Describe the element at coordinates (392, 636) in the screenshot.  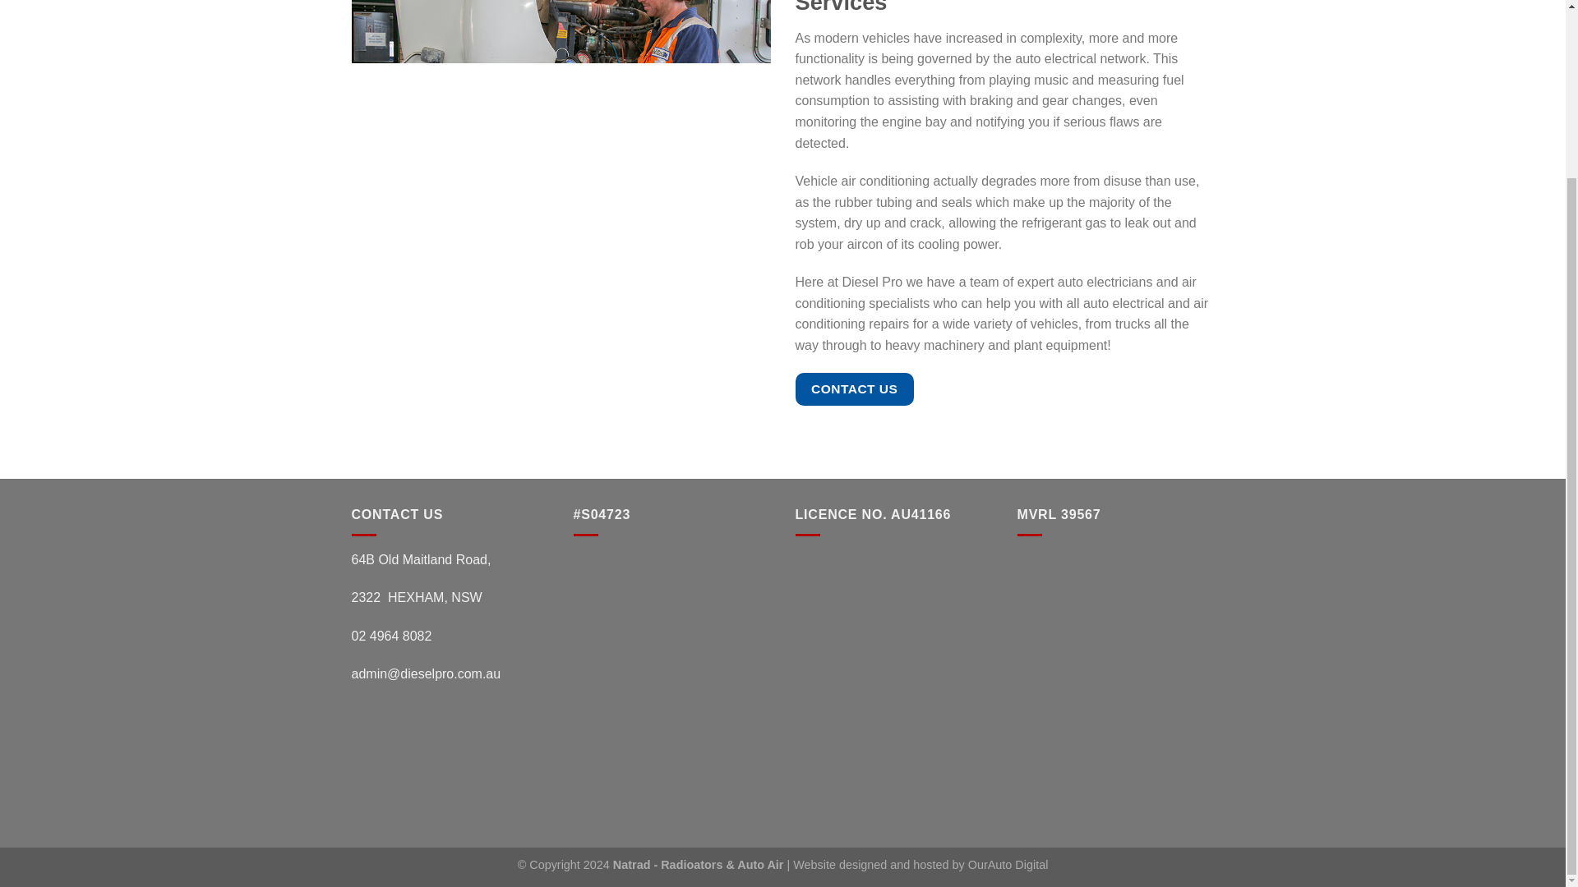
I see `02 4964 8082` at that location.